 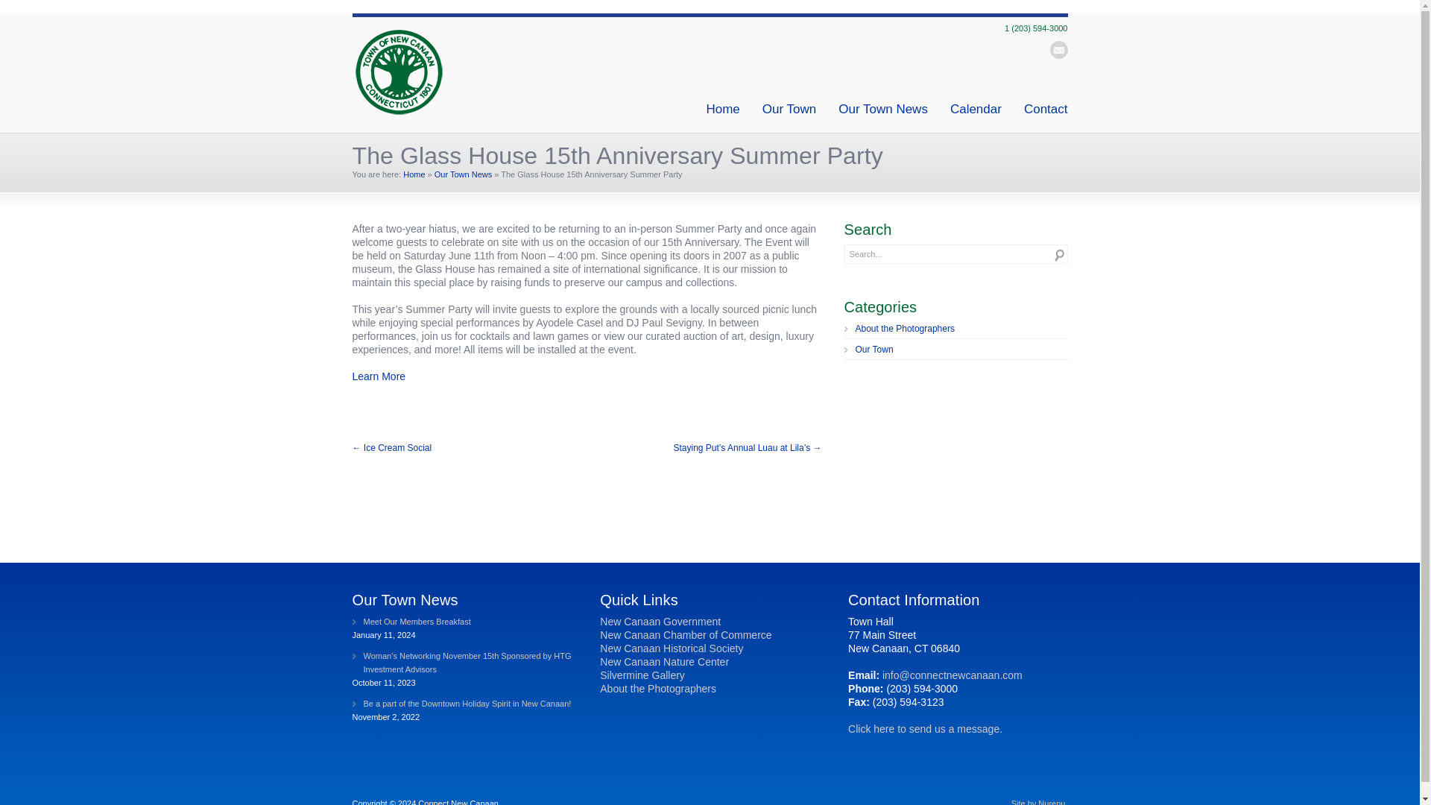 I want to click on Be a part of the Downtown Holiday Spirit in New Canaan!, so click(x=461, y=704).